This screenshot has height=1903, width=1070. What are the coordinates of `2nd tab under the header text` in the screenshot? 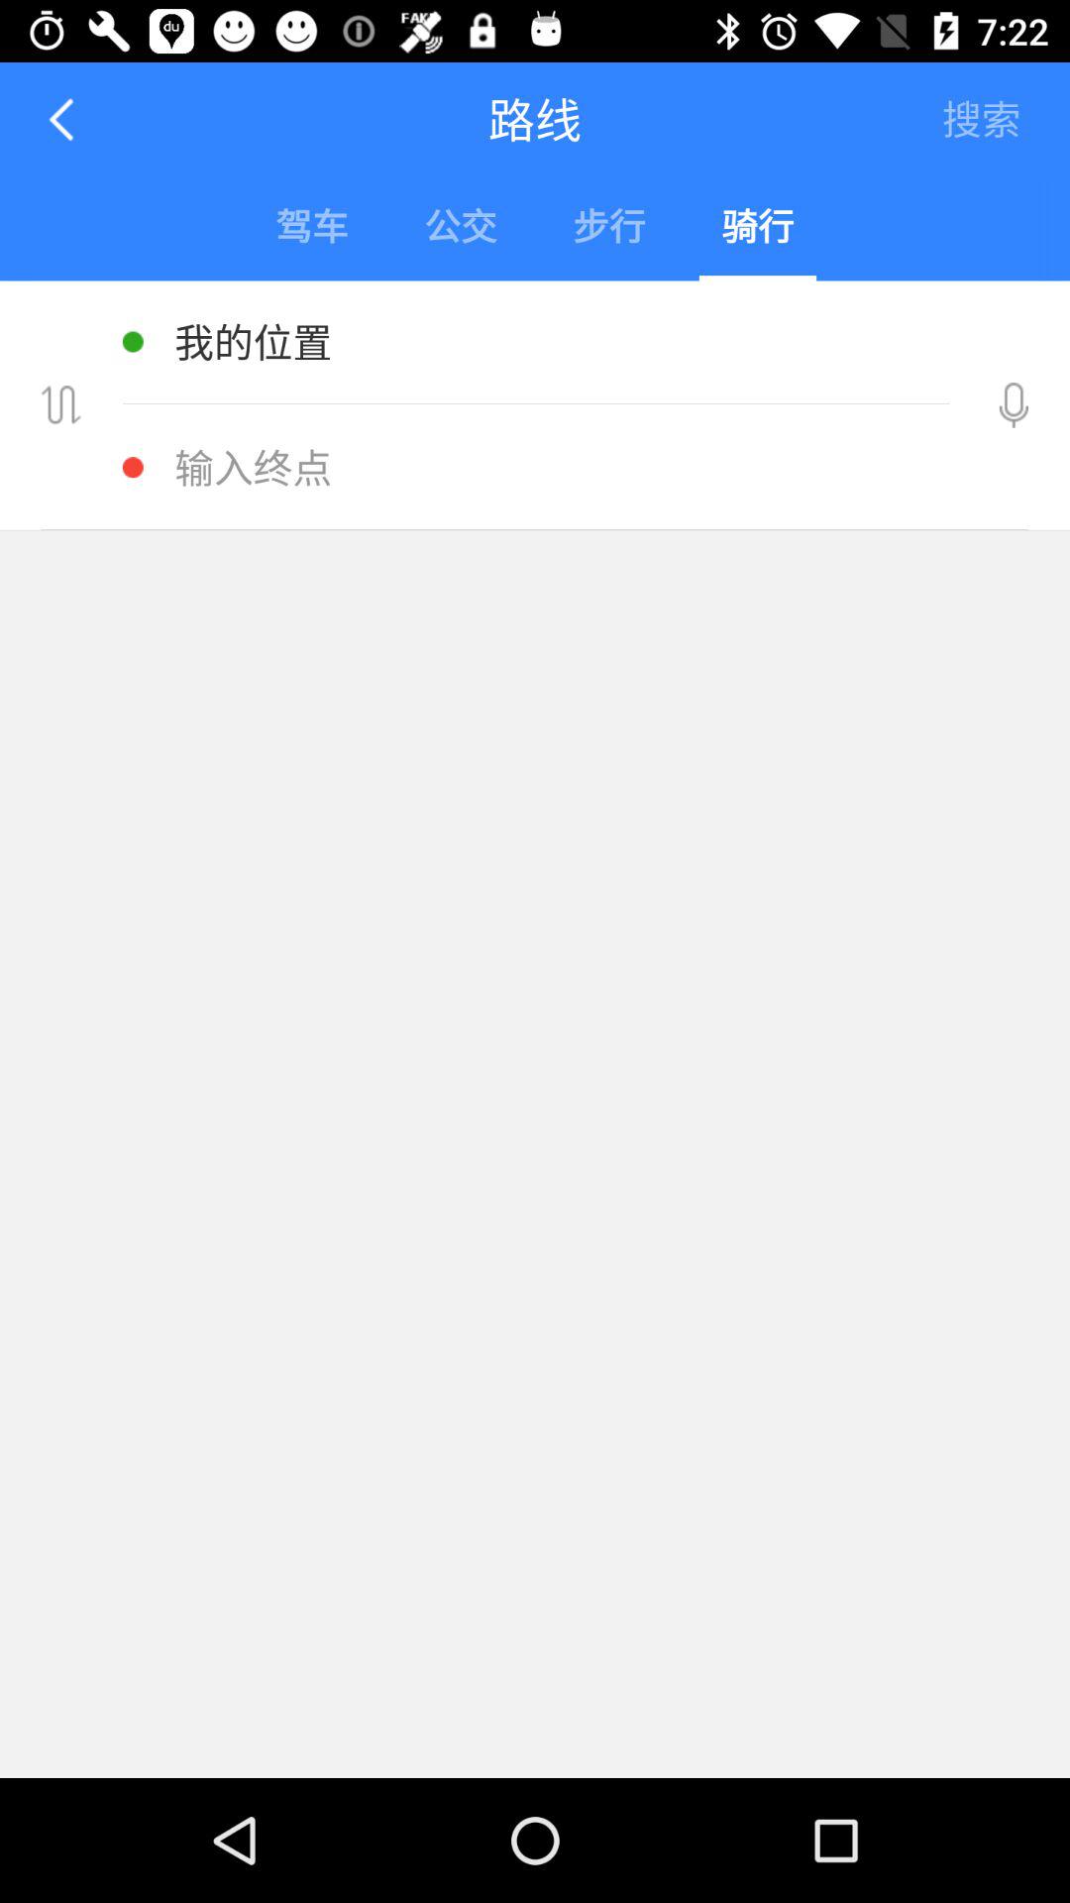 It's located at (460, 229).